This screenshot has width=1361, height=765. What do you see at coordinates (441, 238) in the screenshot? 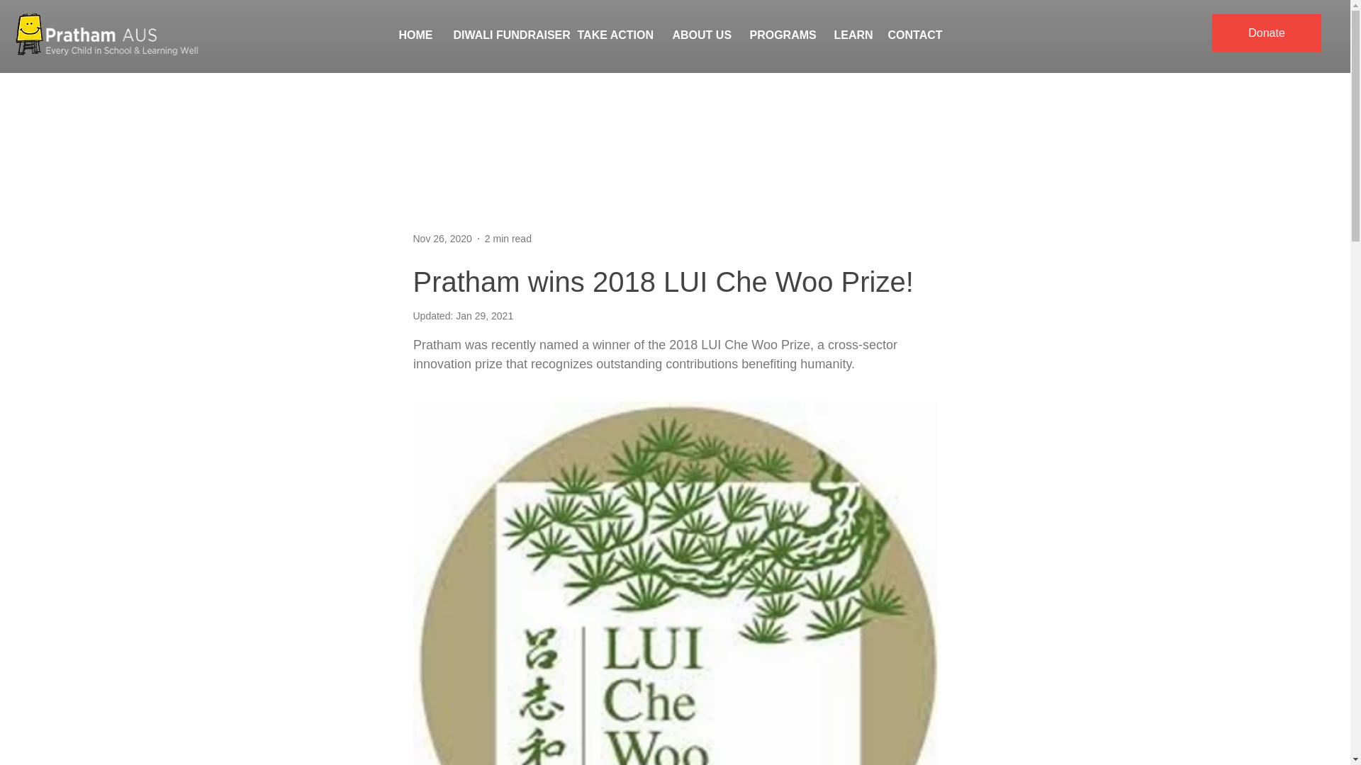
I see `Nov 26, 2020` at bounding box center [441, 238].